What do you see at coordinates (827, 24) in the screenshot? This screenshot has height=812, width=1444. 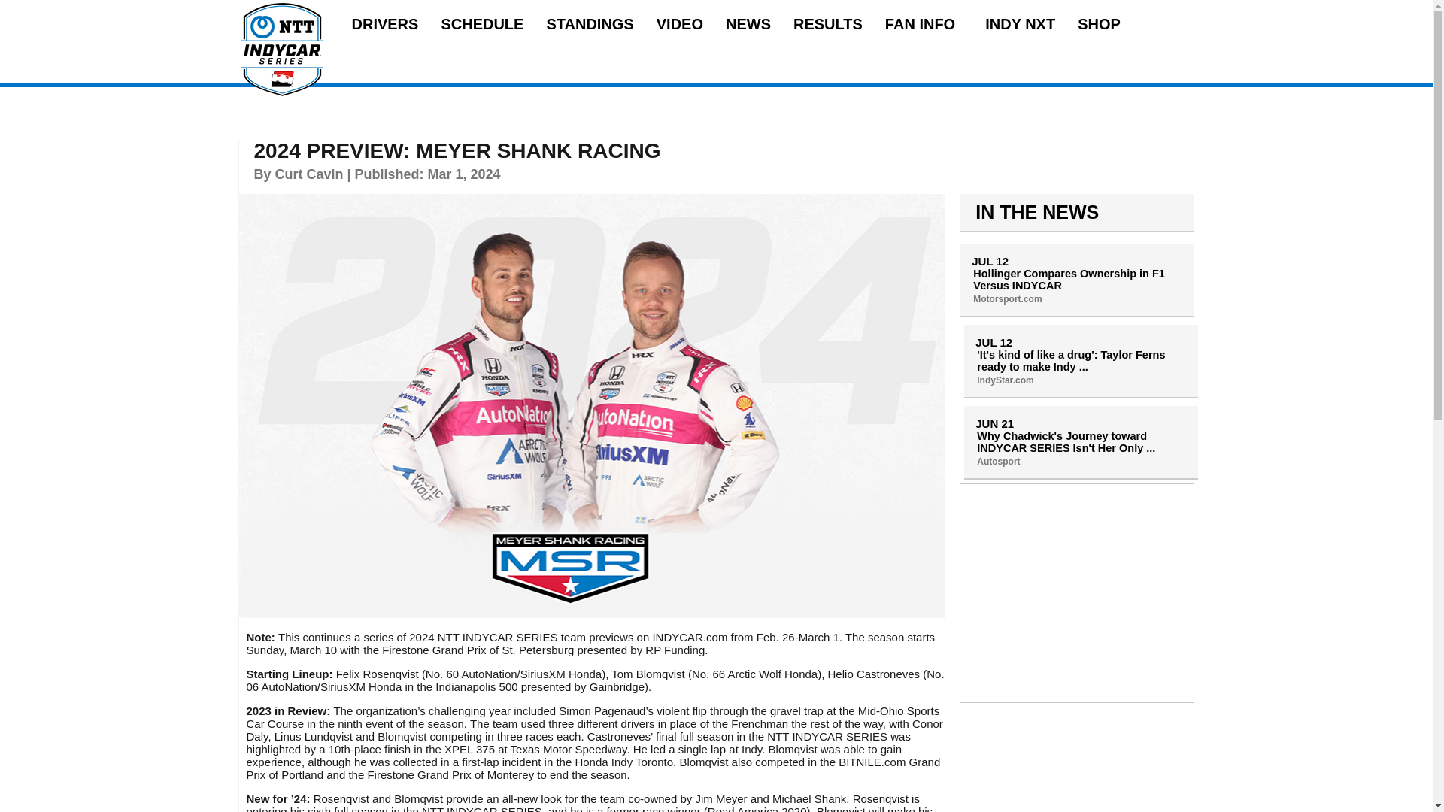 I see `RESULTS` at bounding box center [827, 24].